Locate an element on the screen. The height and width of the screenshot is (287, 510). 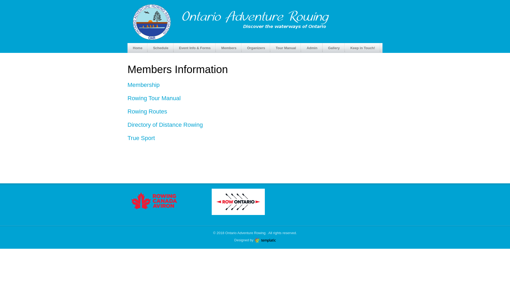
Tour Manual is located at coordinates (286, 48).